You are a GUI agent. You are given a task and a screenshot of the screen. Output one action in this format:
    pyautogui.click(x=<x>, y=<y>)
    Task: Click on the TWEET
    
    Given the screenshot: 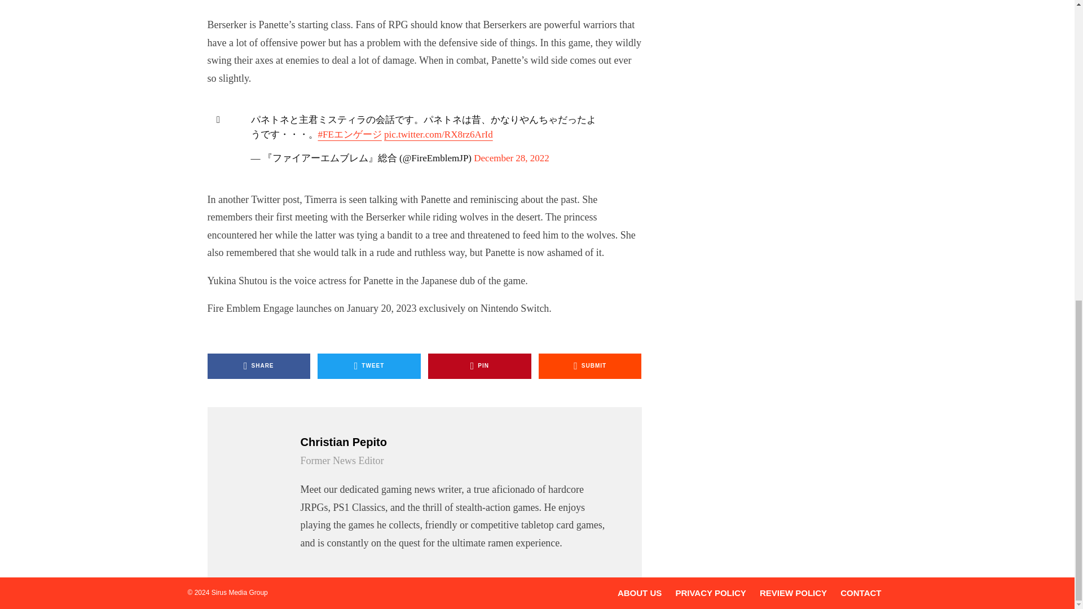 What is the action you would take?
    pyautogui.click(x=369, y=366)
    